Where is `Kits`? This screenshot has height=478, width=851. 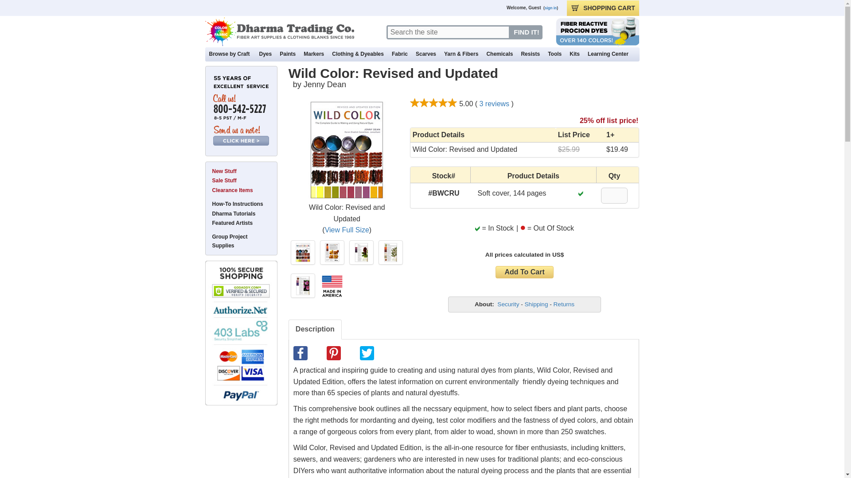 Kits is located at coordinates (574, 54).